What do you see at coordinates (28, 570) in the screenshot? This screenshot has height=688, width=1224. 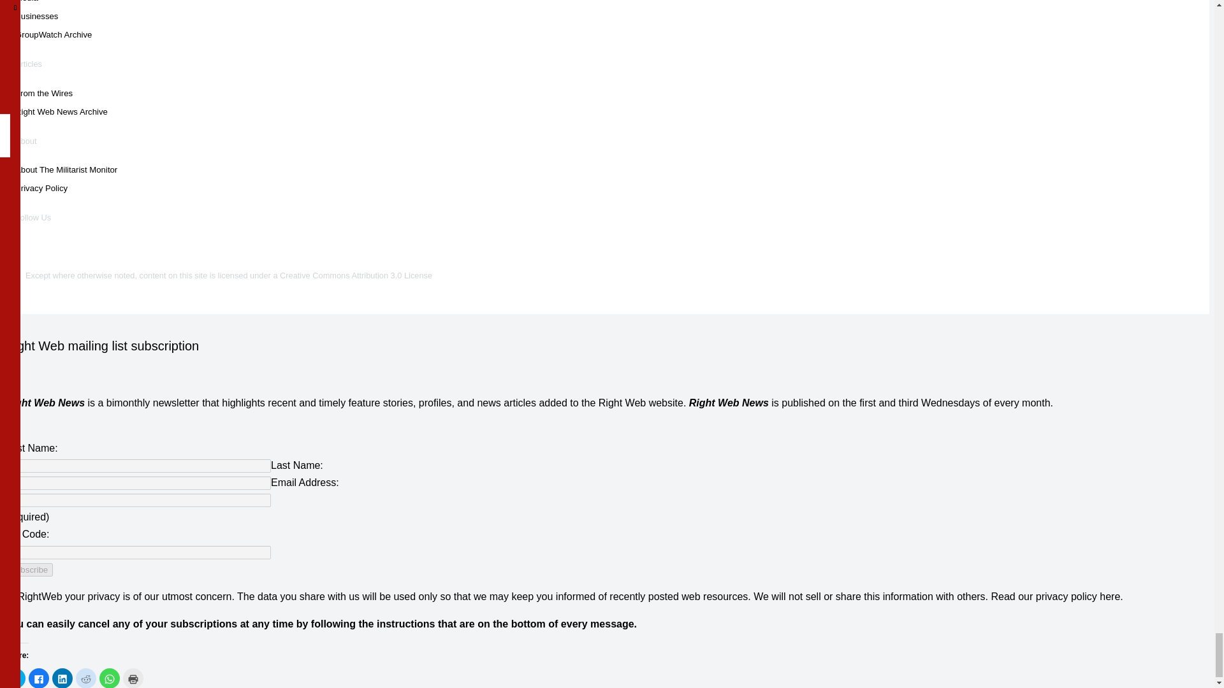 I see `Subscribe` at bounding box center [28, 570].